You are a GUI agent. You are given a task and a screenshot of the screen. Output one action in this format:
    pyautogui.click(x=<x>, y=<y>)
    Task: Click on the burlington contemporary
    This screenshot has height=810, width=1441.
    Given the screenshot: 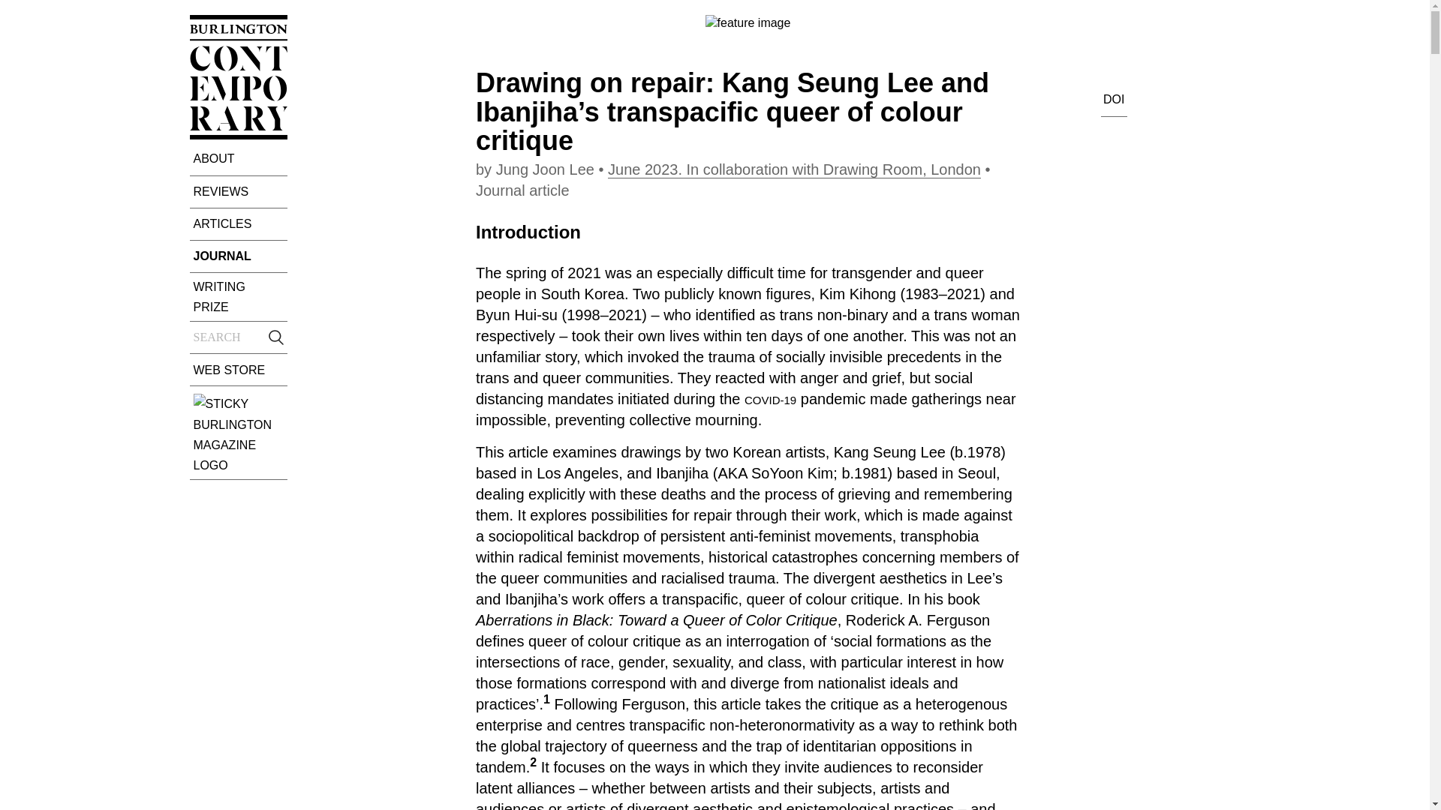 What is the action you would take?
    pyautogui.click(x=237, y=135)
    